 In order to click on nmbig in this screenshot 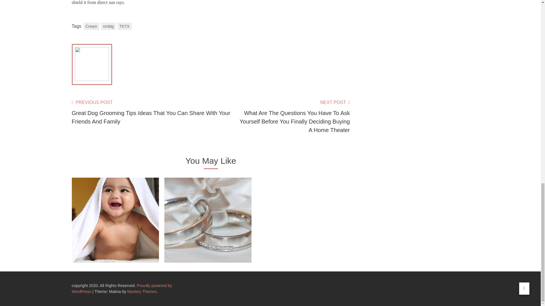, I will do `click(108, 26)`.